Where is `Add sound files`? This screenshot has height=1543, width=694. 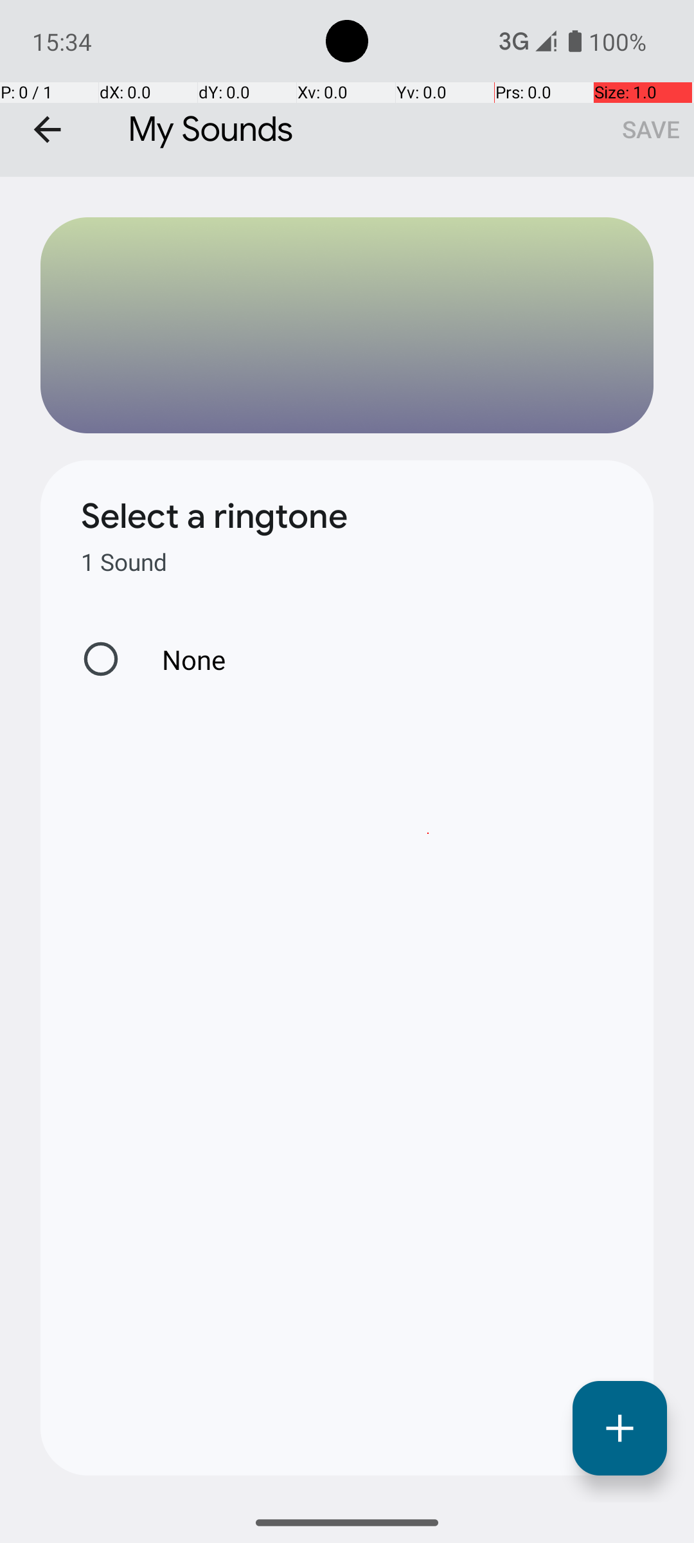 Add sound files is located at coordinates (619, 1429).